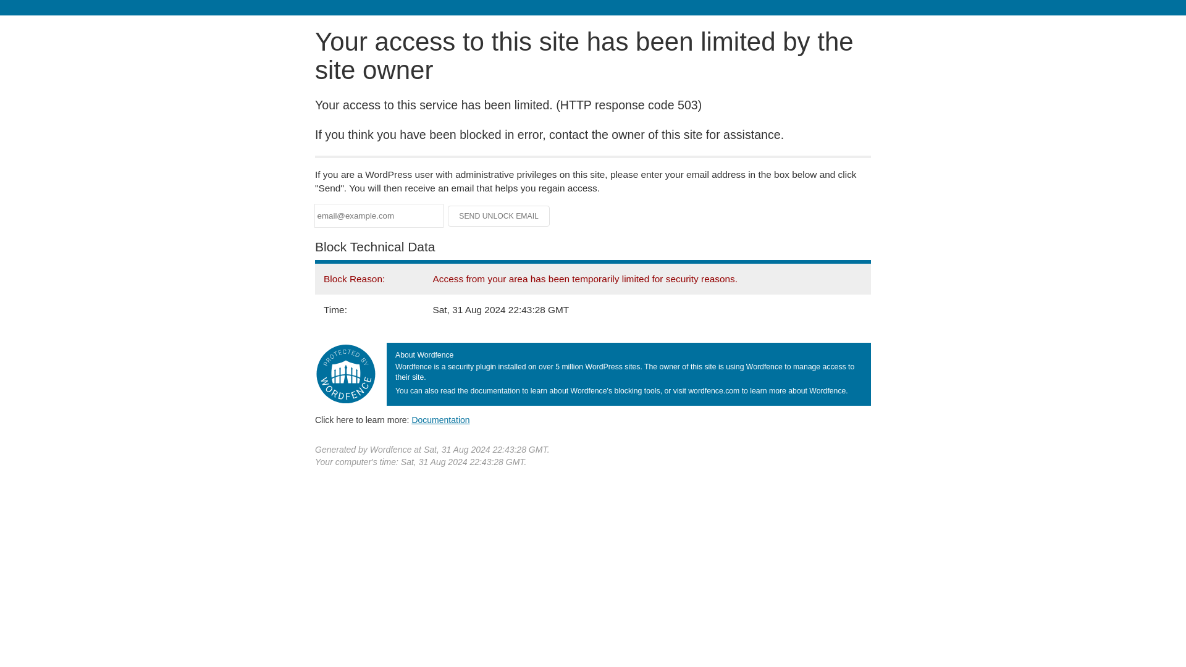  What do you see at coordinates (440, 419) in the screenshot?
I see `Documentation` at bounding box center [440, 419].